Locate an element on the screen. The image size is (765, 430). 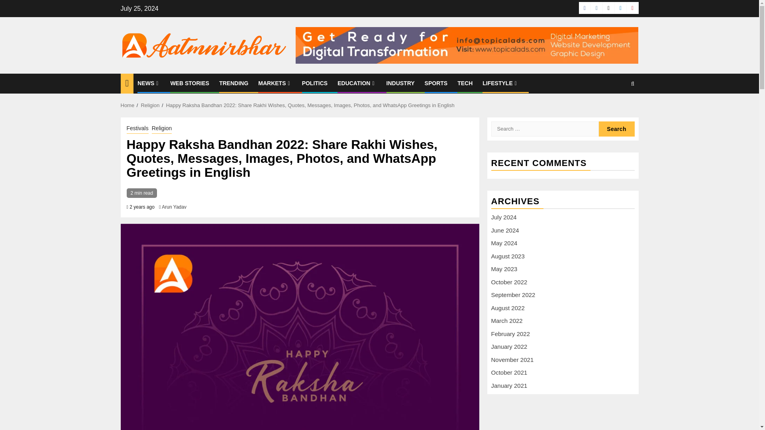
NEWS is located at coordinates (149, 83).